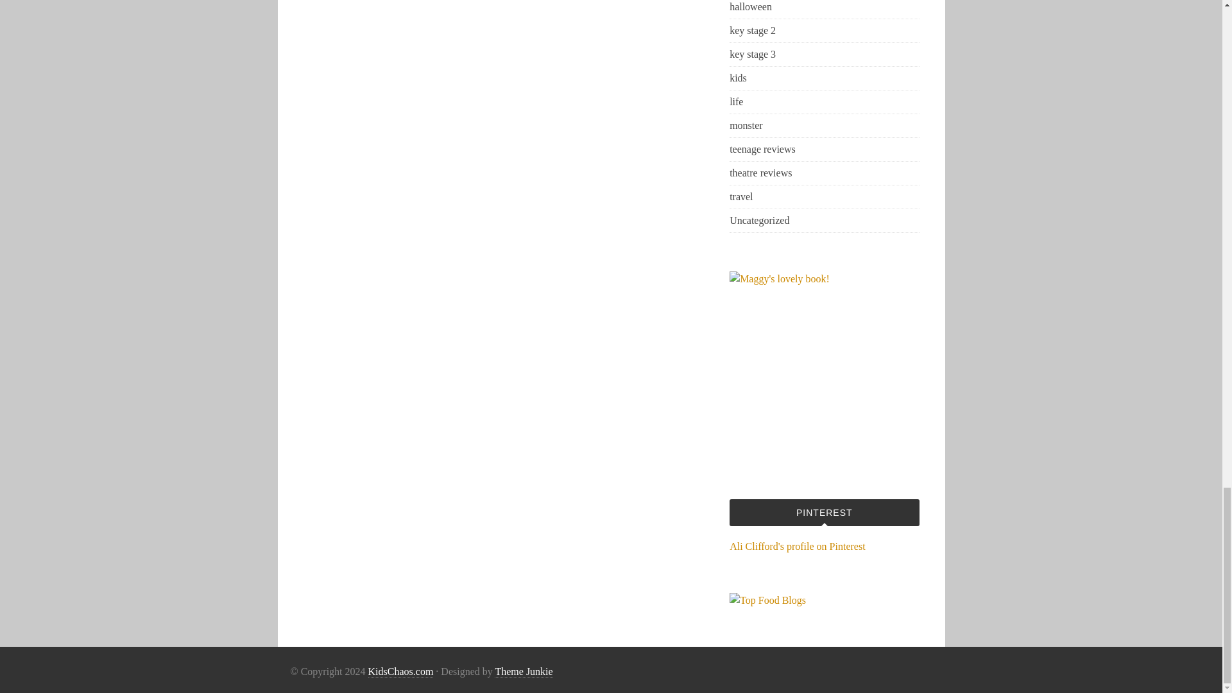 Image resolution: width=1232 pixels, height=693 pixels. Describe the element at coordinates (824, 366) in the screenshot. I see `Maggy Woodley Craft book` at that location.